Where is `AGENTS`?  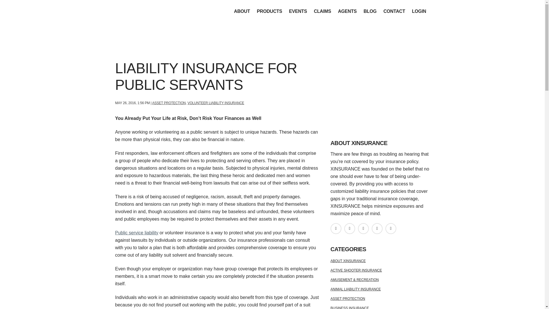
AGENTS is located at coordinates (347, 11).